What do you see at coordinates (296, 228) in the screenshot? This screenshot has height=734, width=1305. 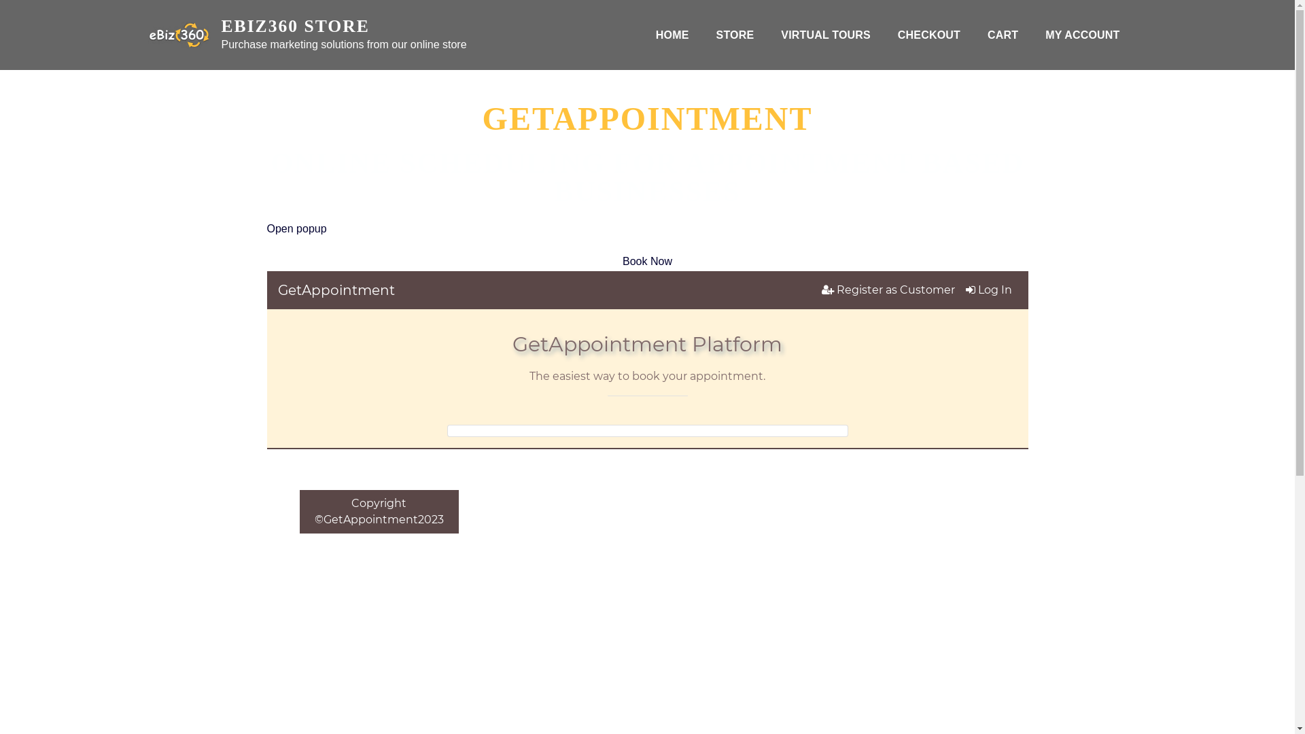 I see `Open popup` at bounding box center [296, 228].